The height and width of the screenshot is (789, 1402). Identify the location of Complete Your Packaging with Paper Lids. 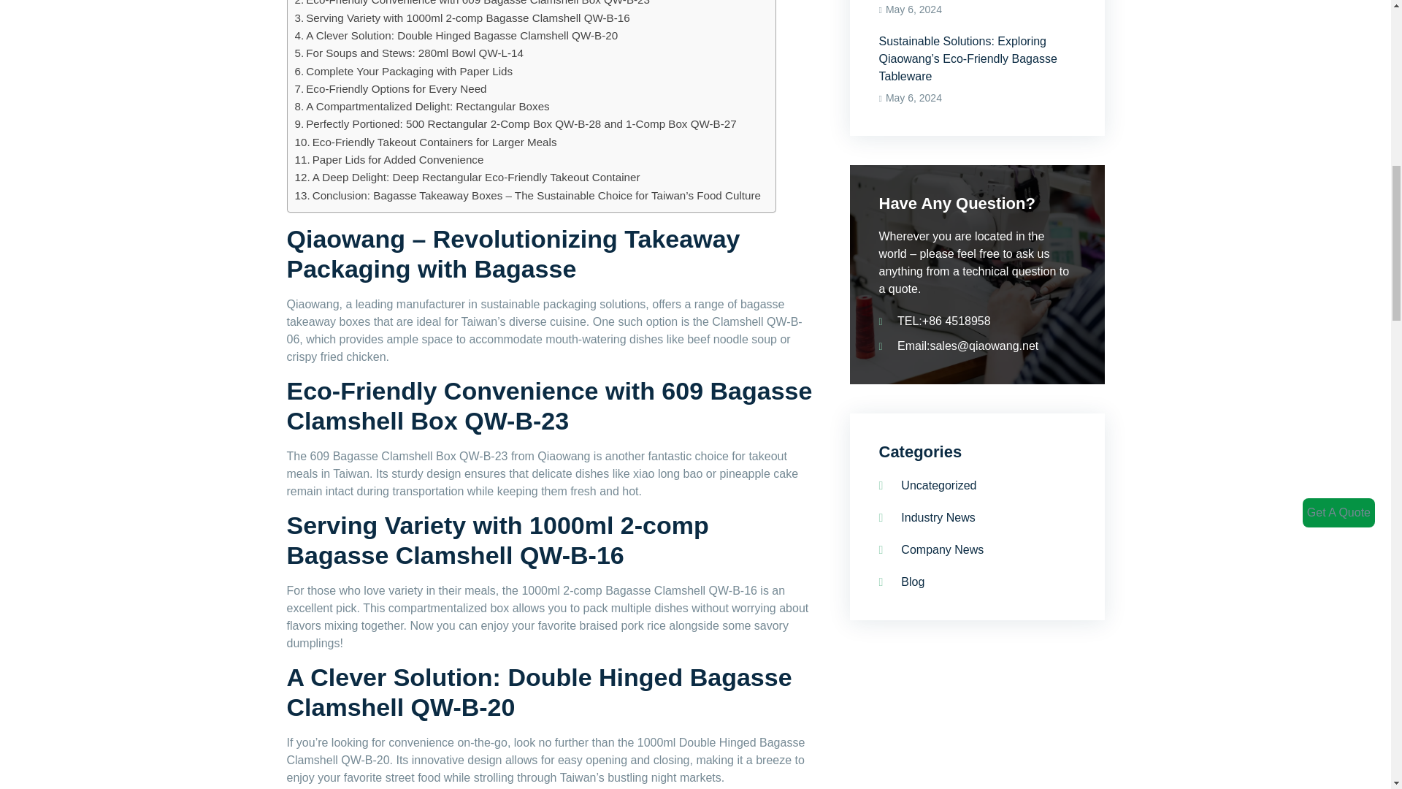
(403, 72).